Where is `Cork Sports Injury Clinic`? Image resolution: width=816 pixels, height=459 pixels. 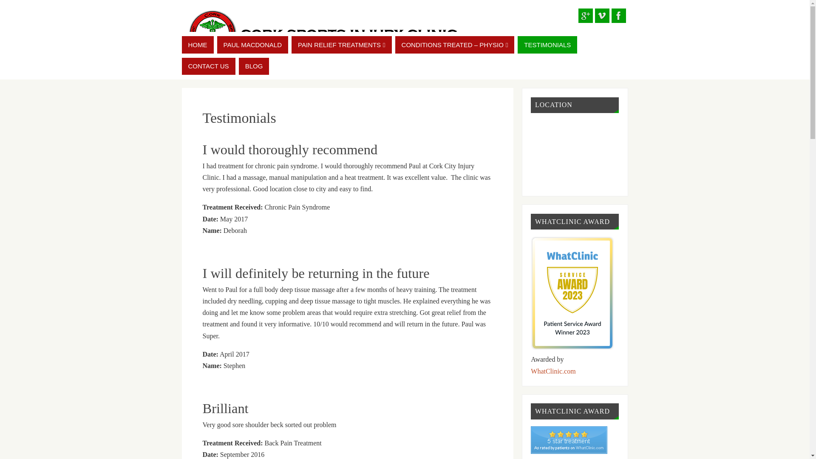
Cork Sports Injury Clinic is located at coordinates (569, 440).